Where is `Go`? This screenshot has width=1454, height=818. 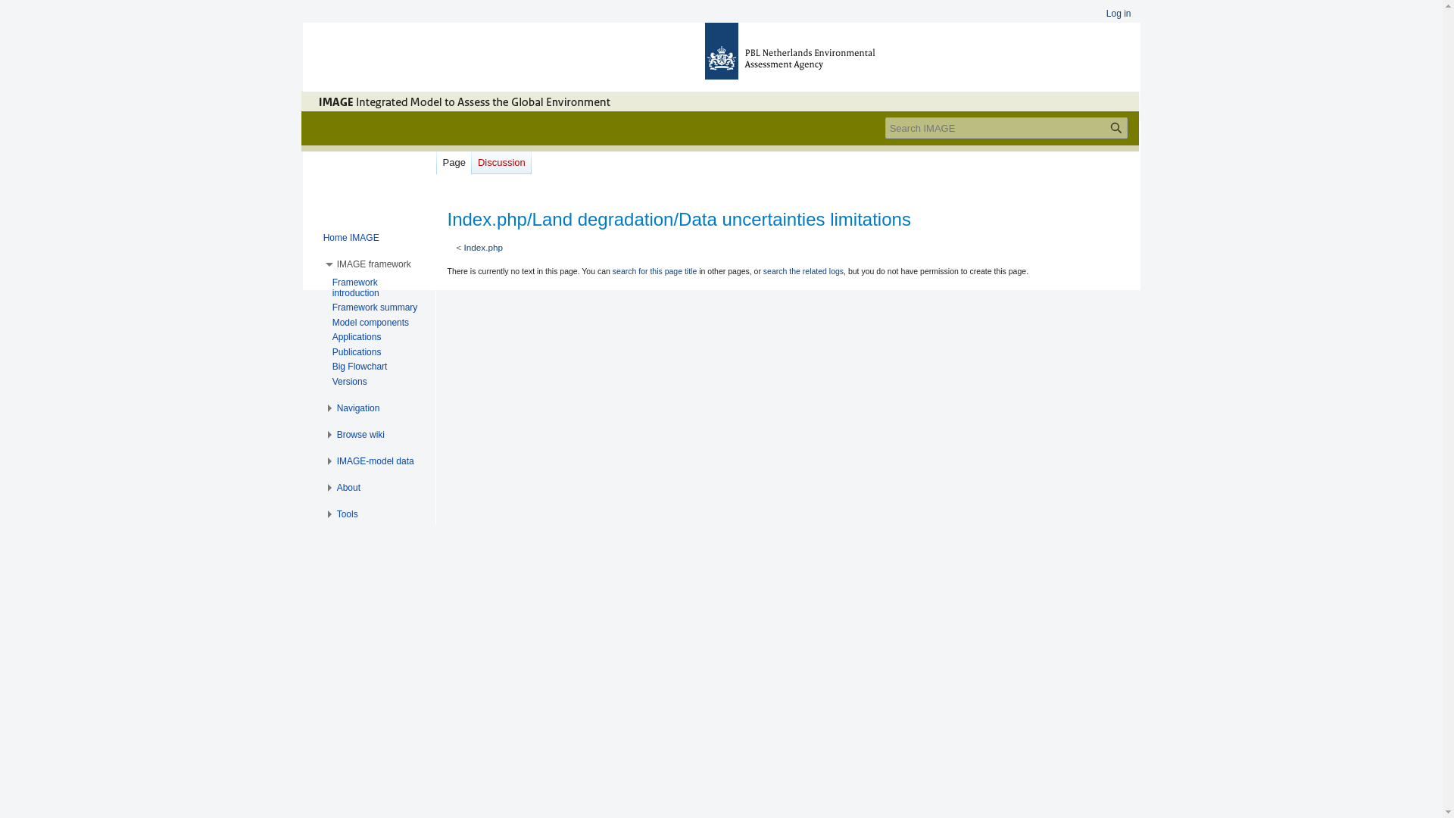
Go is located at coordinates (1116, 127).